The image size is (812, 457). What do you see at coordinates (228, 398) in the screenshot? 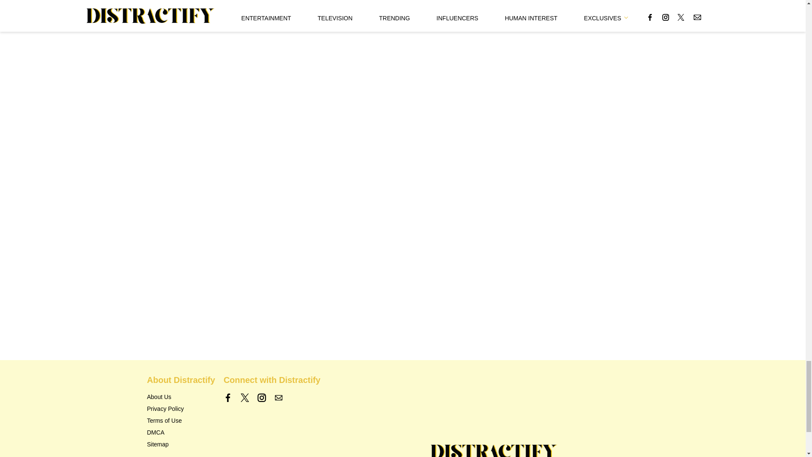
I see `Link to Facebook` at bounding box center [228, 398].